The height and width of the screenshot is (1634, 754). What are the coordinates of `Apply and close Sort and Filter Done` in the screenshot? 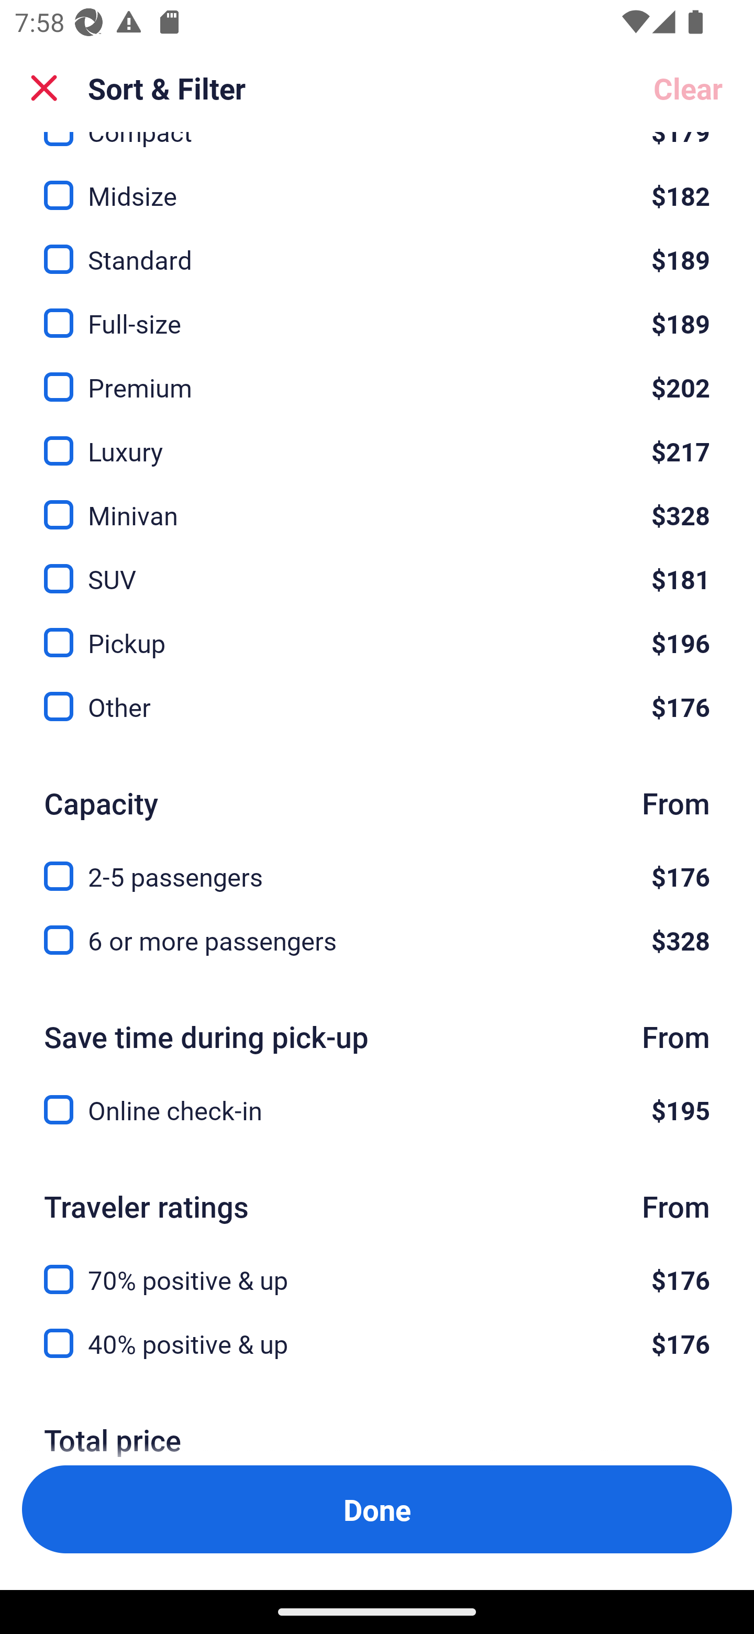 It's located at (377, 1509).